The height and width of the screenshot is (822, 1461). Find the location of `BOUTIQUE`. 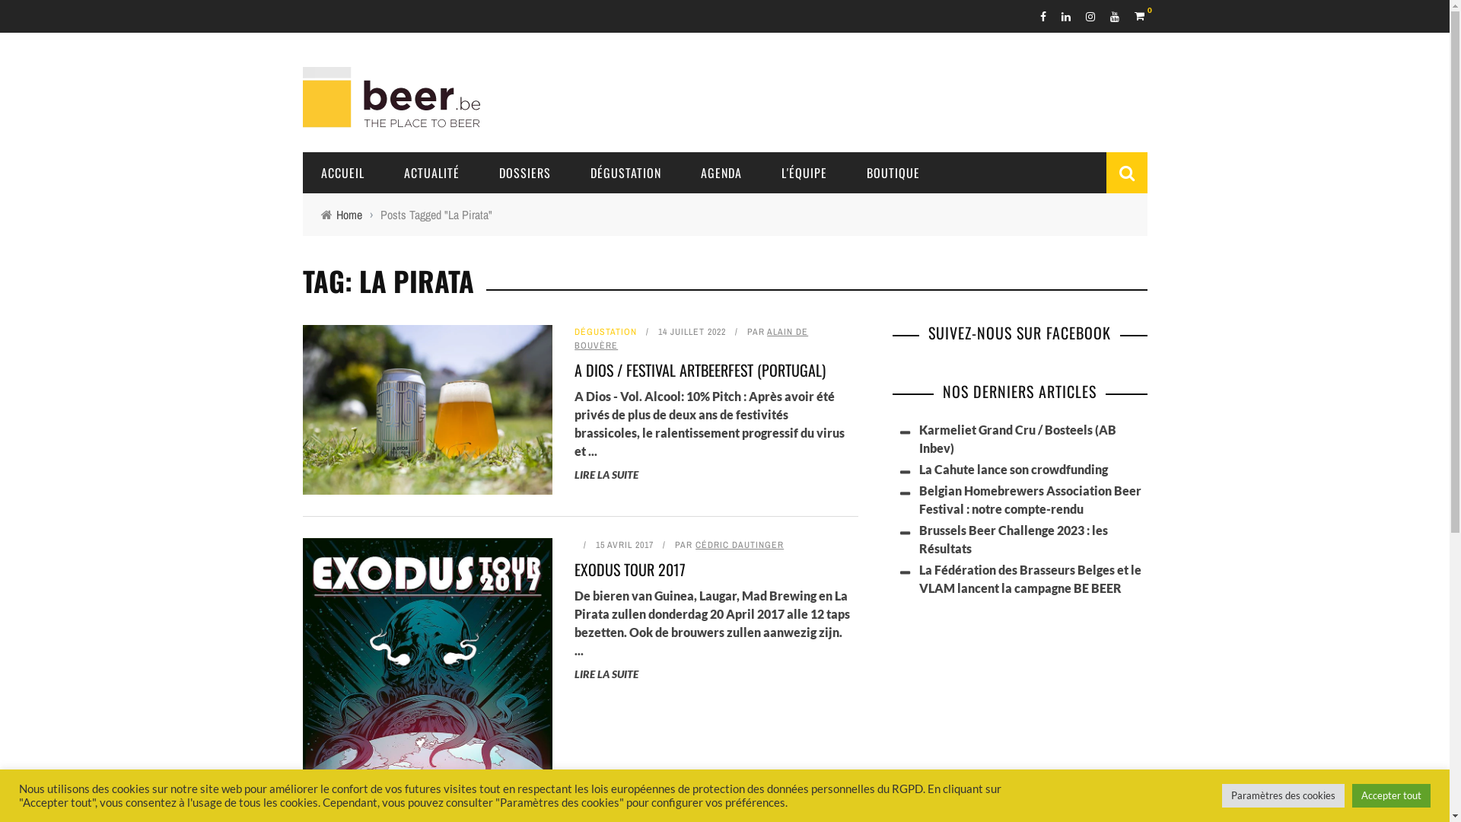

BOUTIQUE is located at coordinates (893, 173).